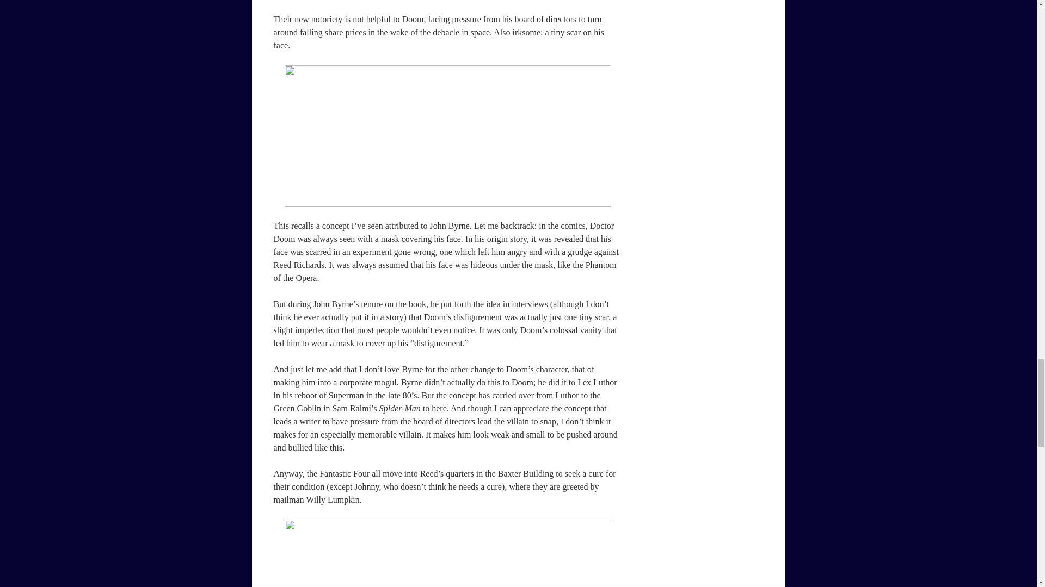 Image resolution: width=1045 pixels, height=587 pixels. Describe the element at coordinates (447, 553) in the screenshot. I see `Stan the Mailman` at that location.